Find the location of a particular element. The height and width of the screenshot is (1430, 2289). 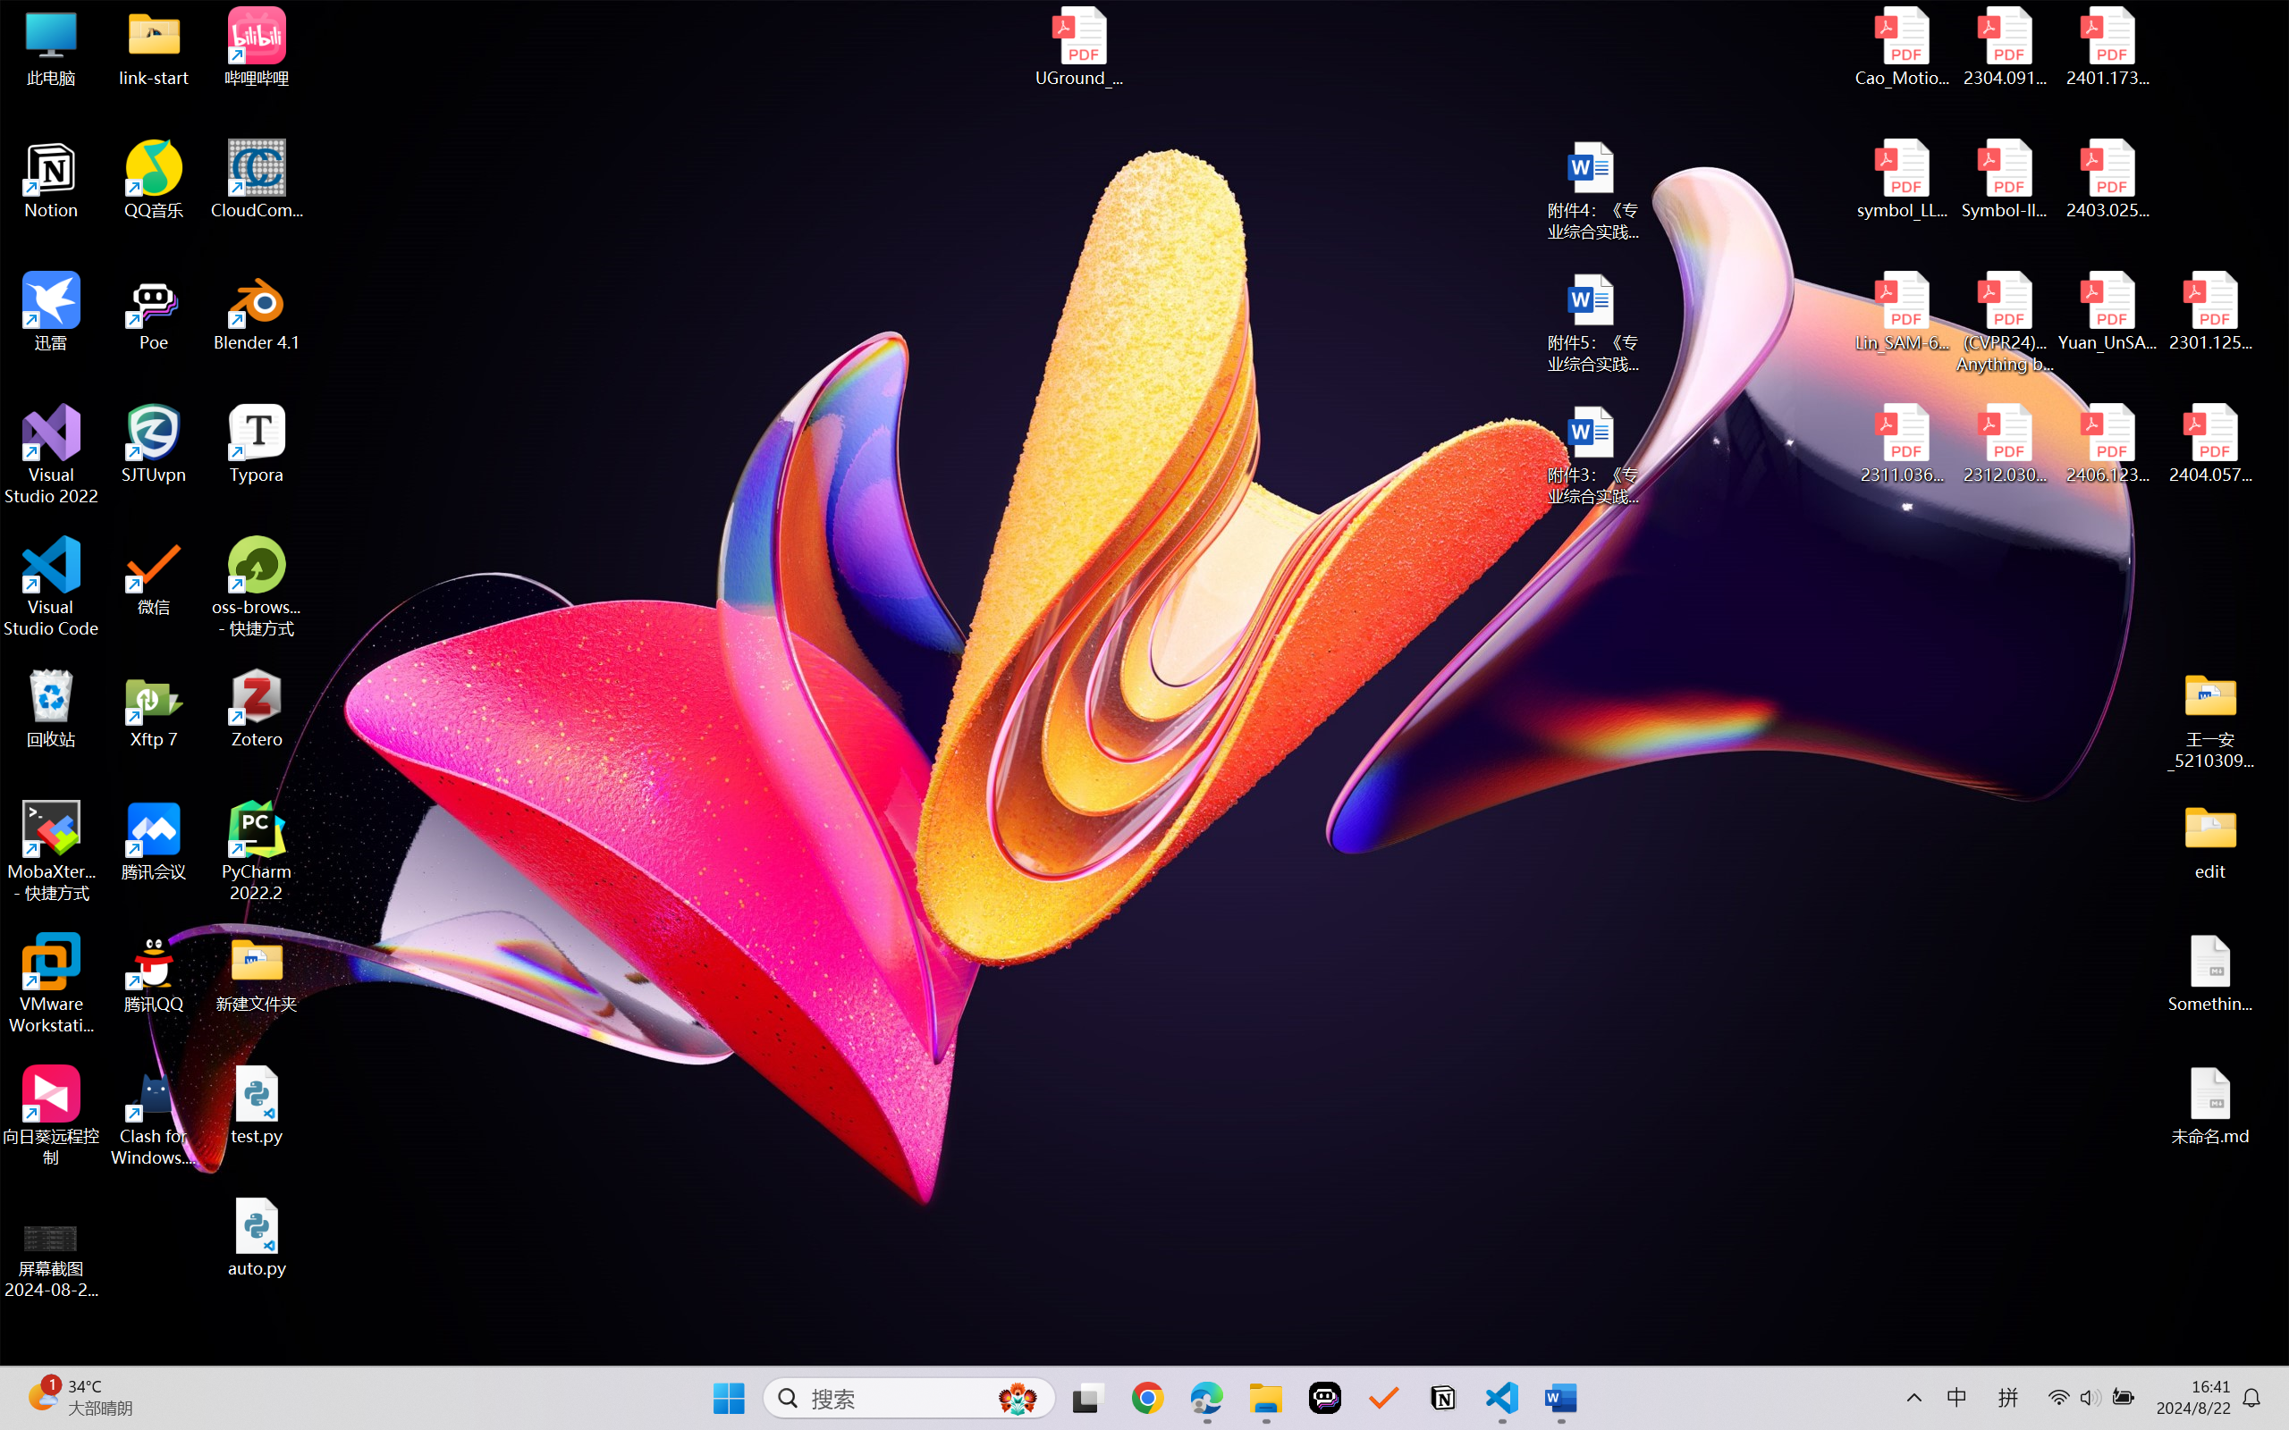

test.py is located at coordinates (258, 1105).